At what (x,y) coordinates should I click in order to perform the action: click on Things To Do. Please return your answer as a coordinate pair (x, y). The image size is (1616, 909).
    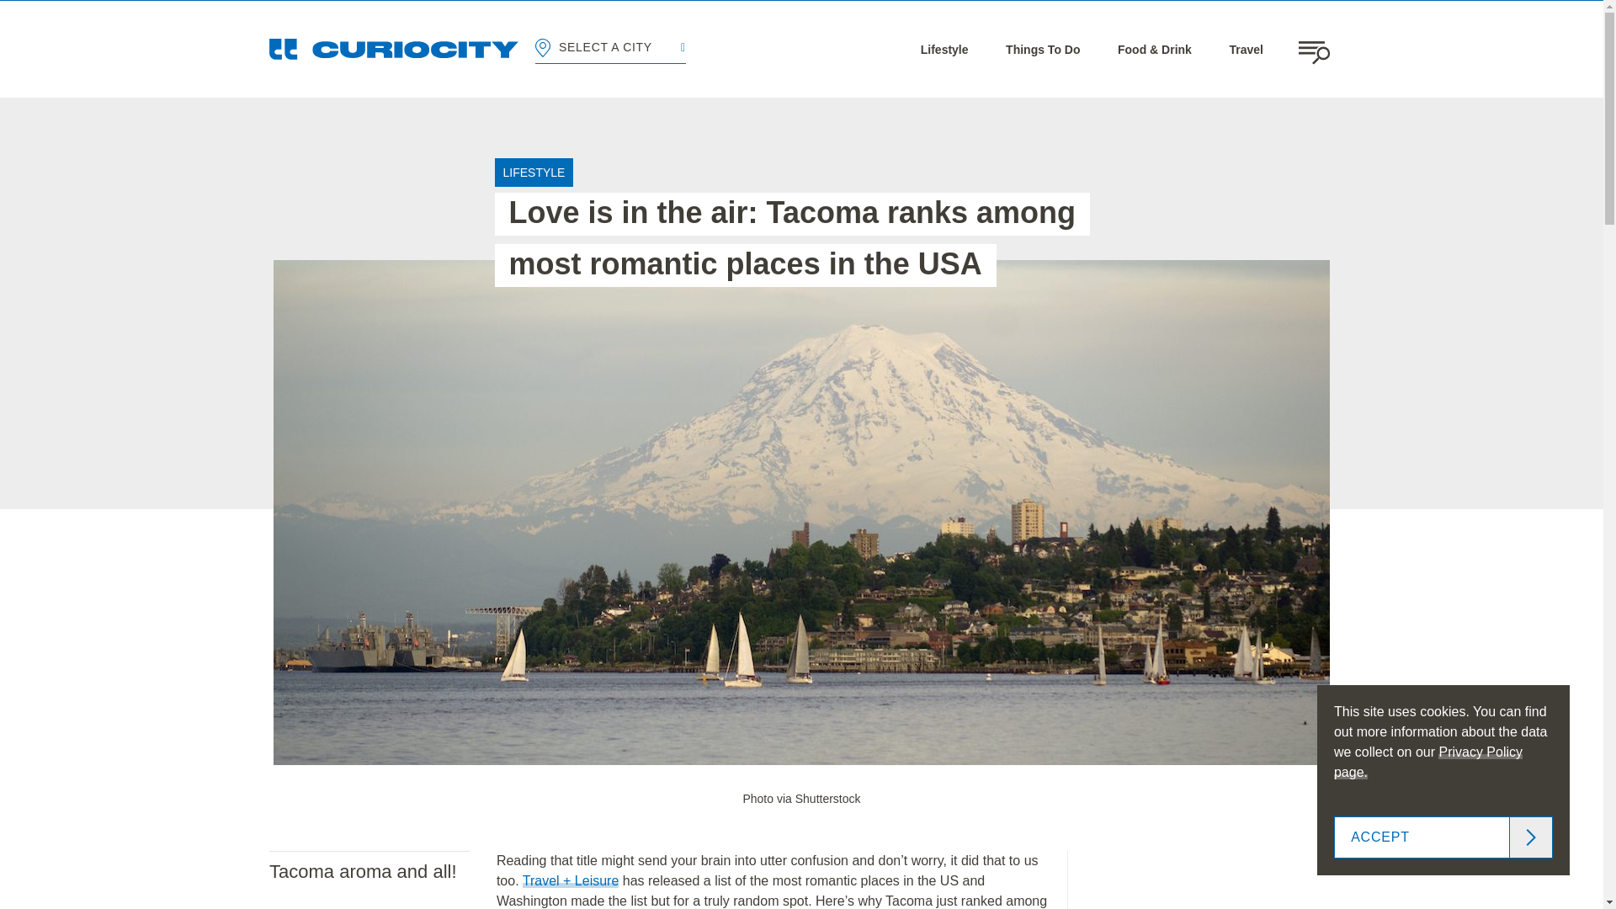
    Looking at the image, I should click on (1042, 49).